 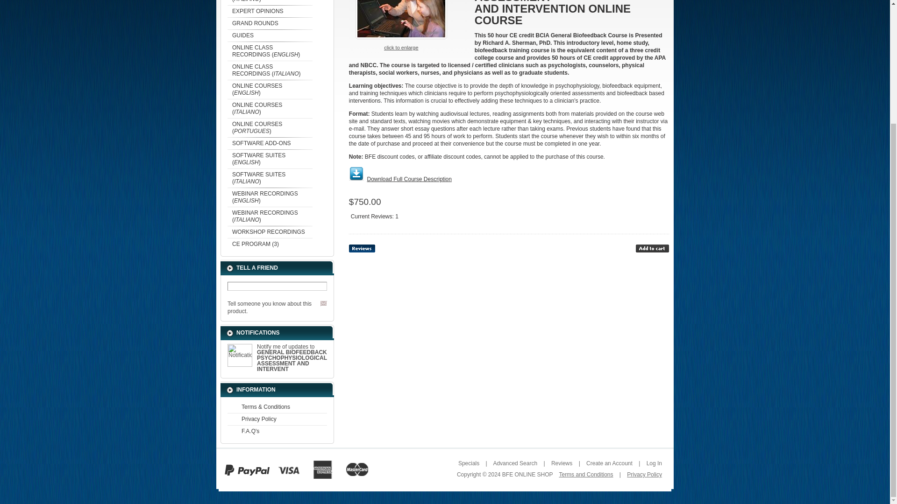 I want to click on Privacy Policy, so click(x=278, y=419).